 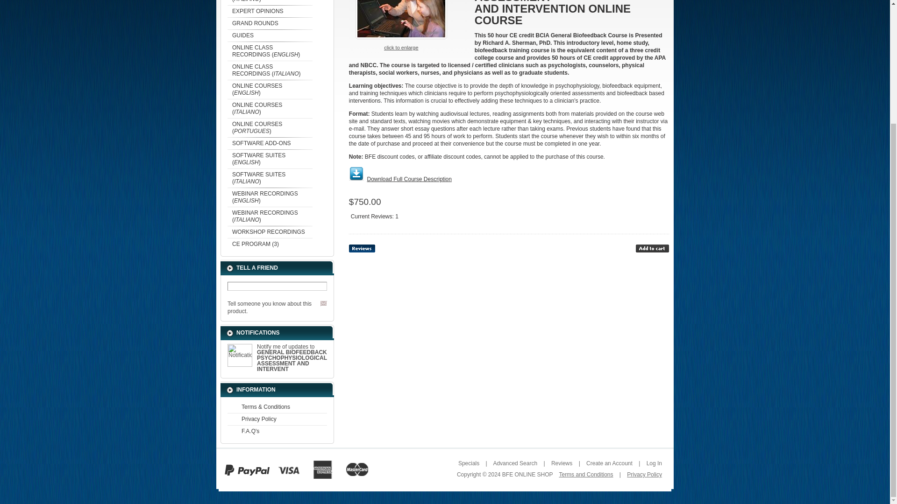 I want to click on Privacy Policy, so click(x=278, y=419).